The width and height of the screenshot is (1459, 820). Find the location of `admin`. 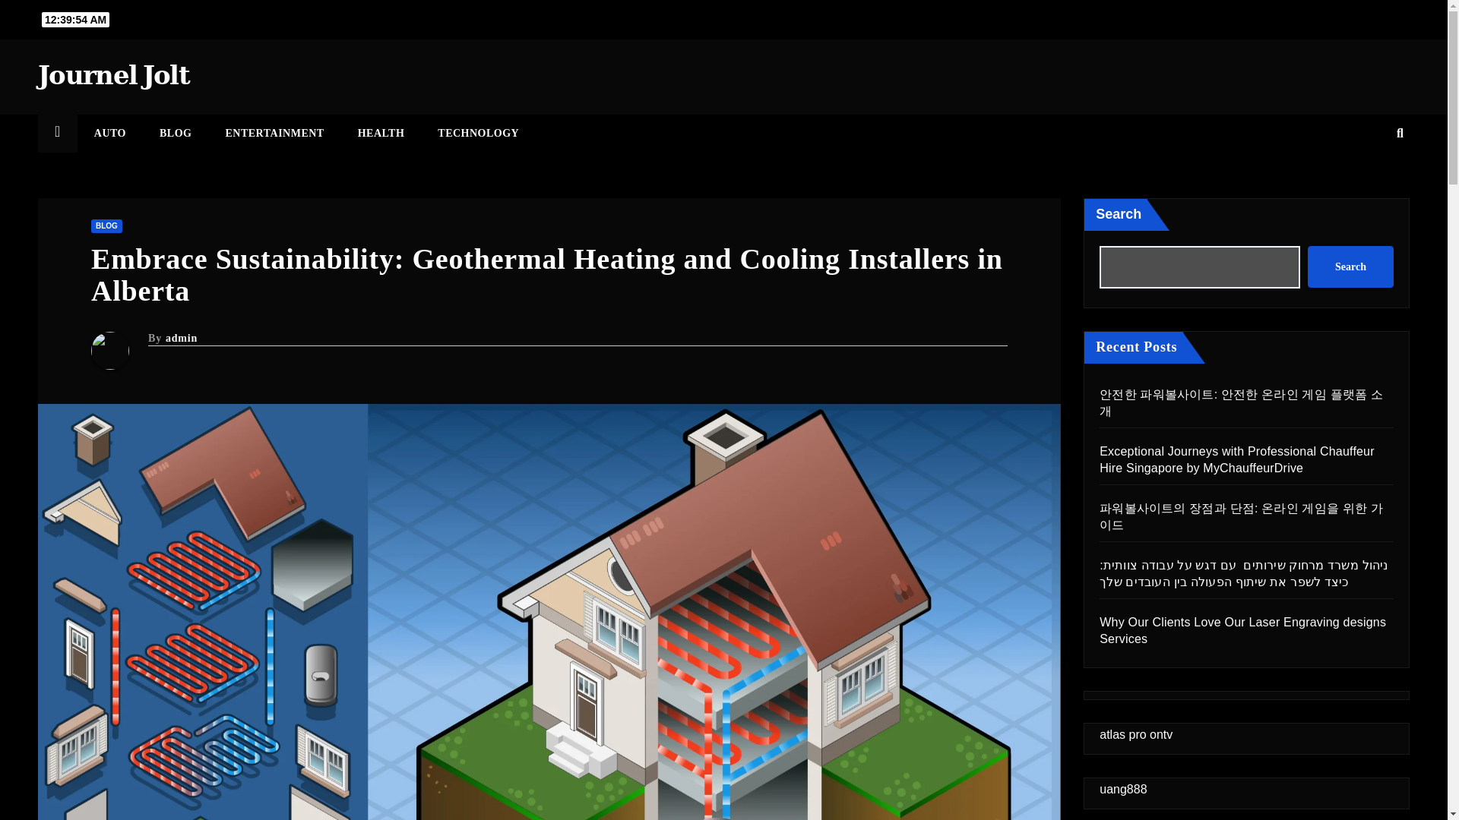

admin is located at coordinates (181, 338).